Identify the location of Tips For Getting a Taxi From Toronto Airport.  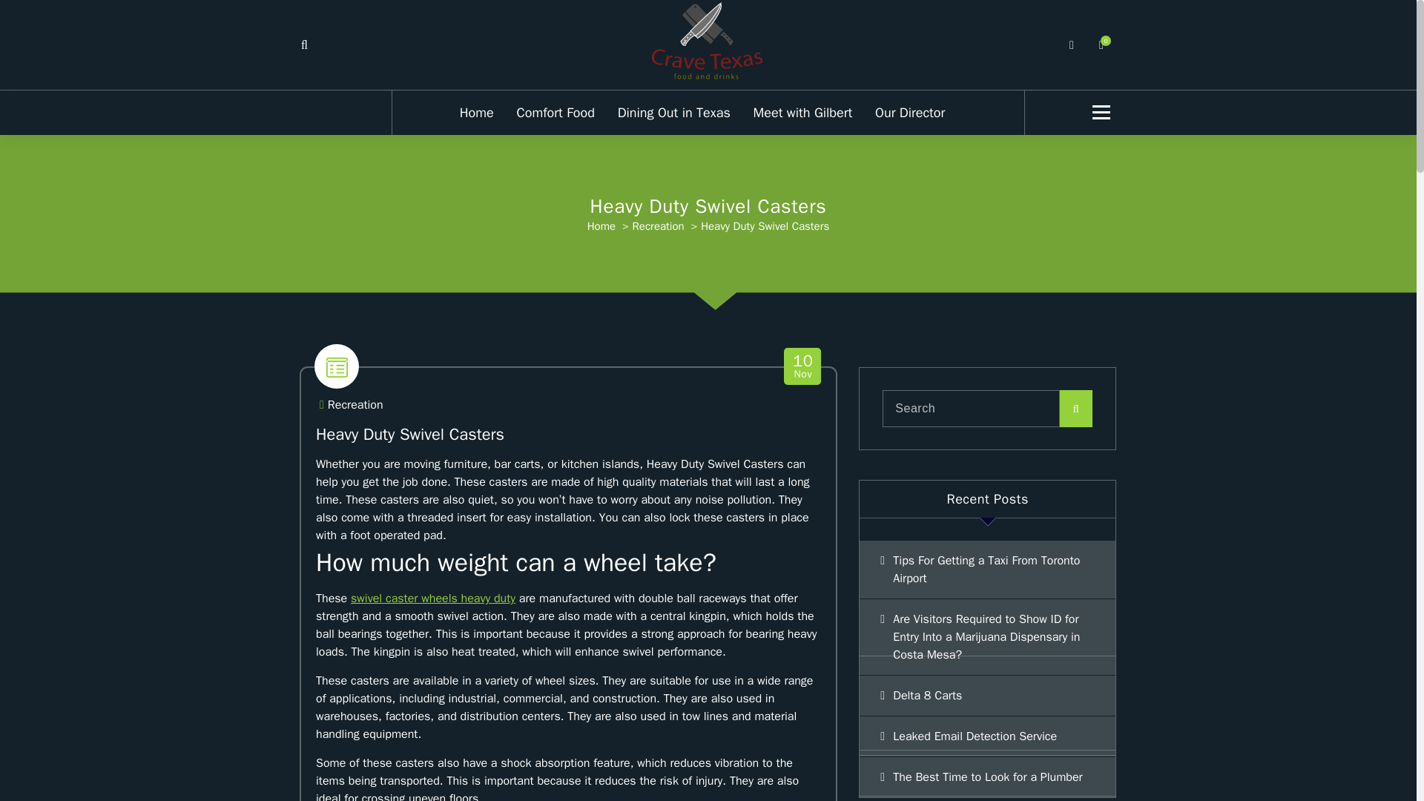
(987, 570).